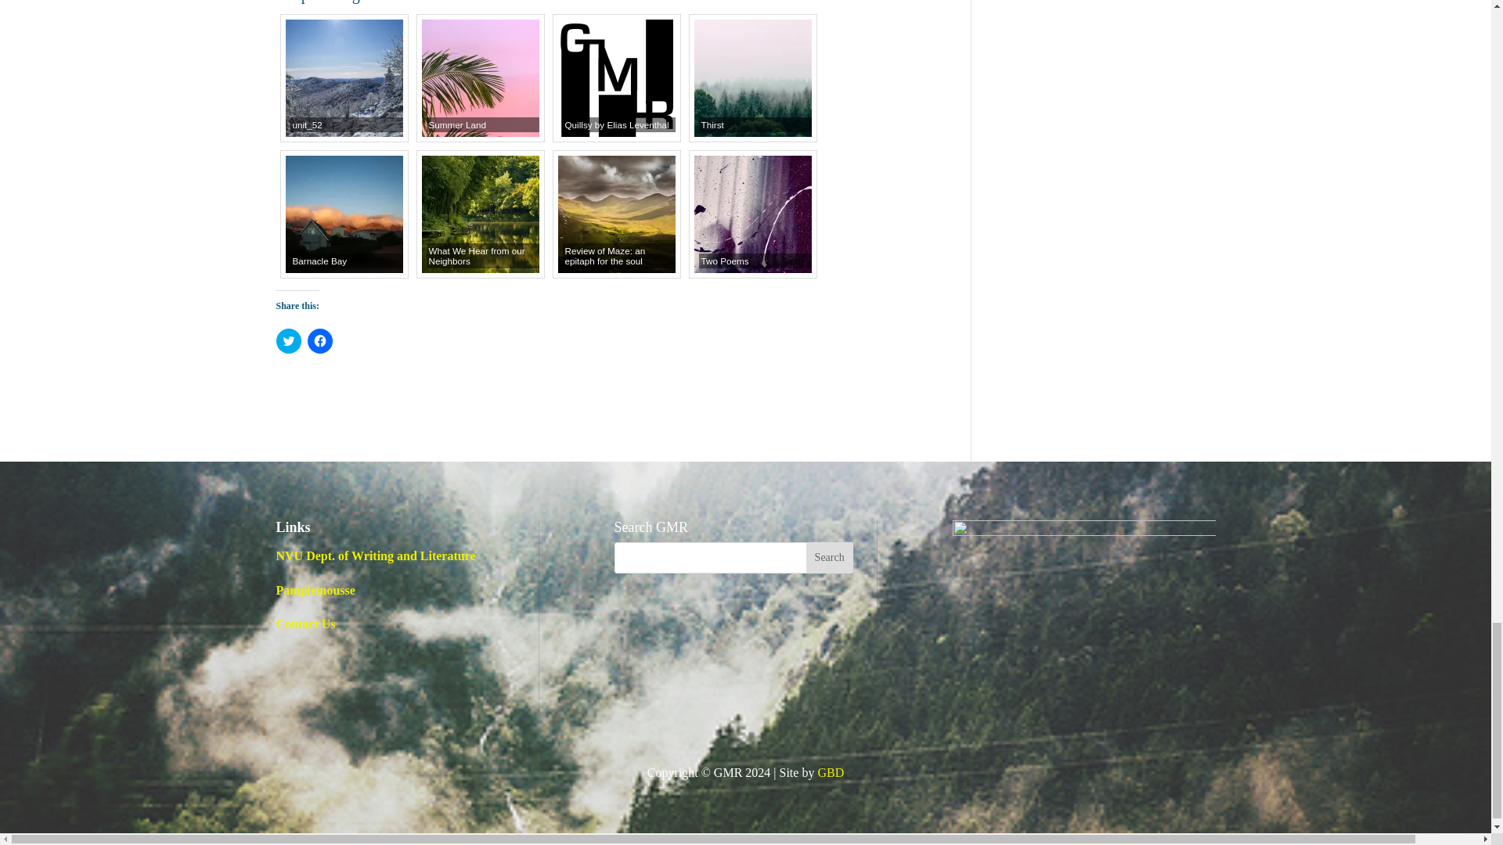  What do you see at coordinates (479, 214) in the screenshot?
I see `What We Hear from our Neighbors` at bounding box center [479, 214].